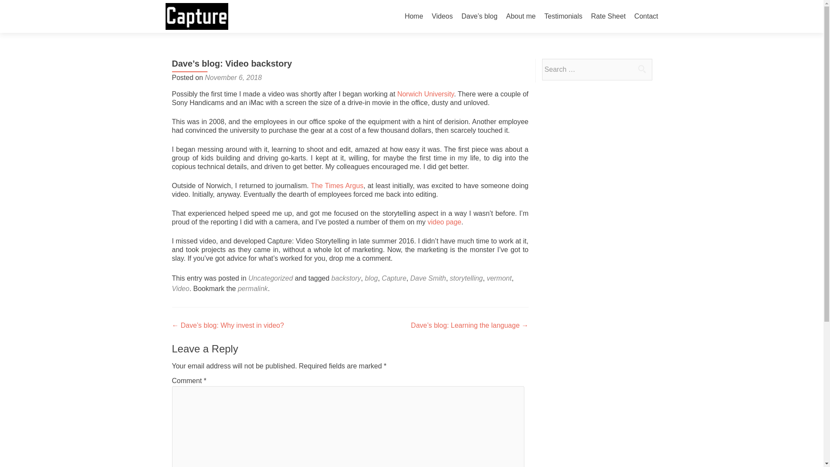 This screenshot has width=830, height=467. I want to click on Video, so click(181, 288).